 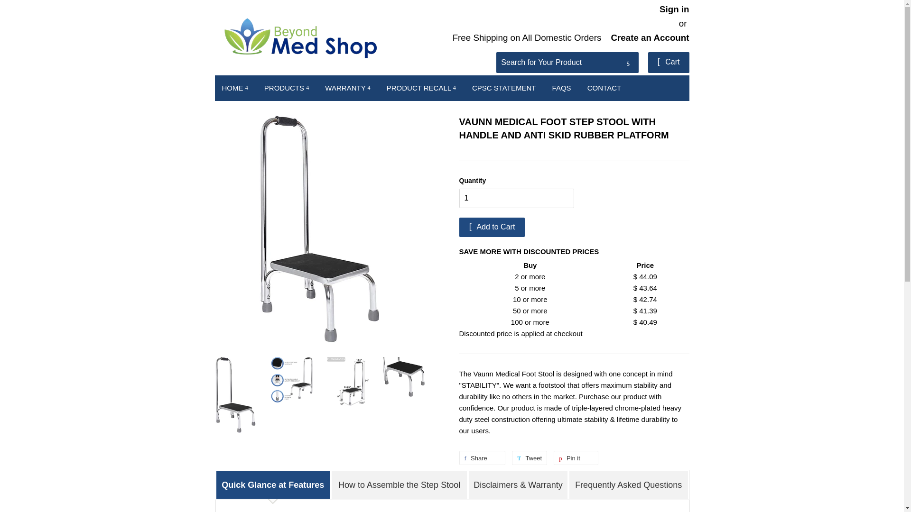 I want to click on Cart, so click(x=669, y=63).